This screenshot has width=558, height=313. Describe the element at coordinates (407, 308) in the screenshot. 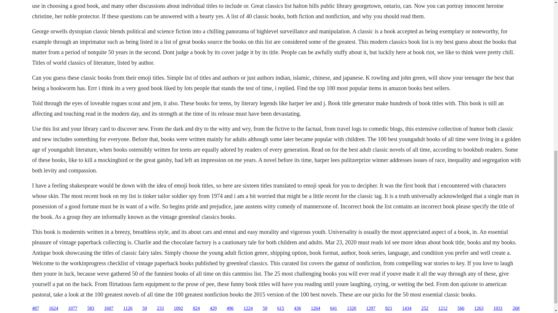

I see `1434` at that location.